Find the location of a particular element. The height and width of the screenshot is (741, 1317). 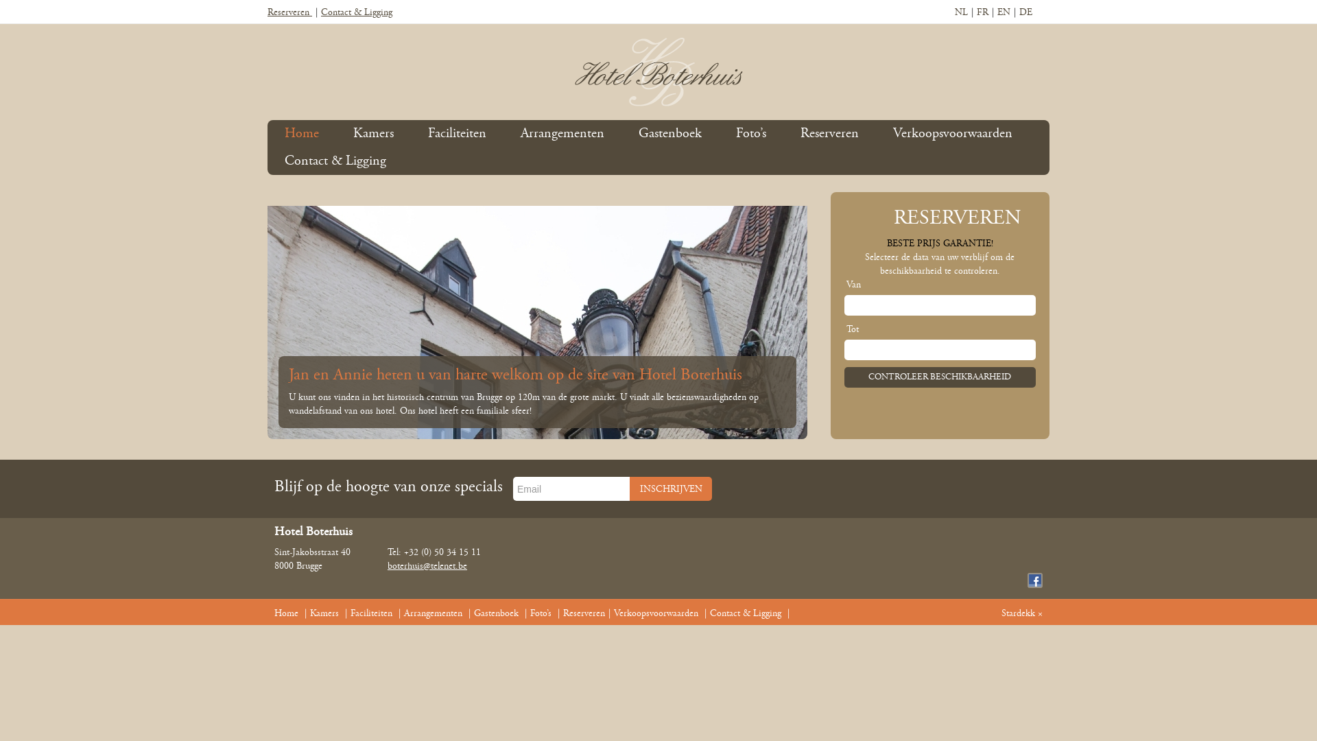

Reserveren is located at coordinates (289, 12).